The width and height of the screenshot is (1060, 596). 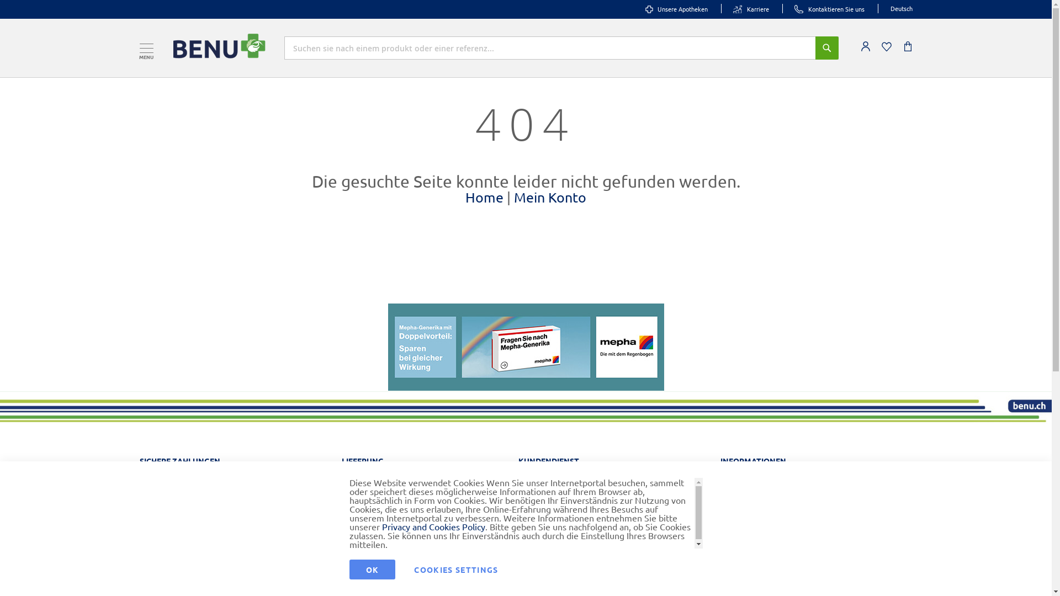 What do you see at coordinates (611, 519) in the screenshot?
I see `Wussten Sie dass ?` at bounding box center [611, 519].